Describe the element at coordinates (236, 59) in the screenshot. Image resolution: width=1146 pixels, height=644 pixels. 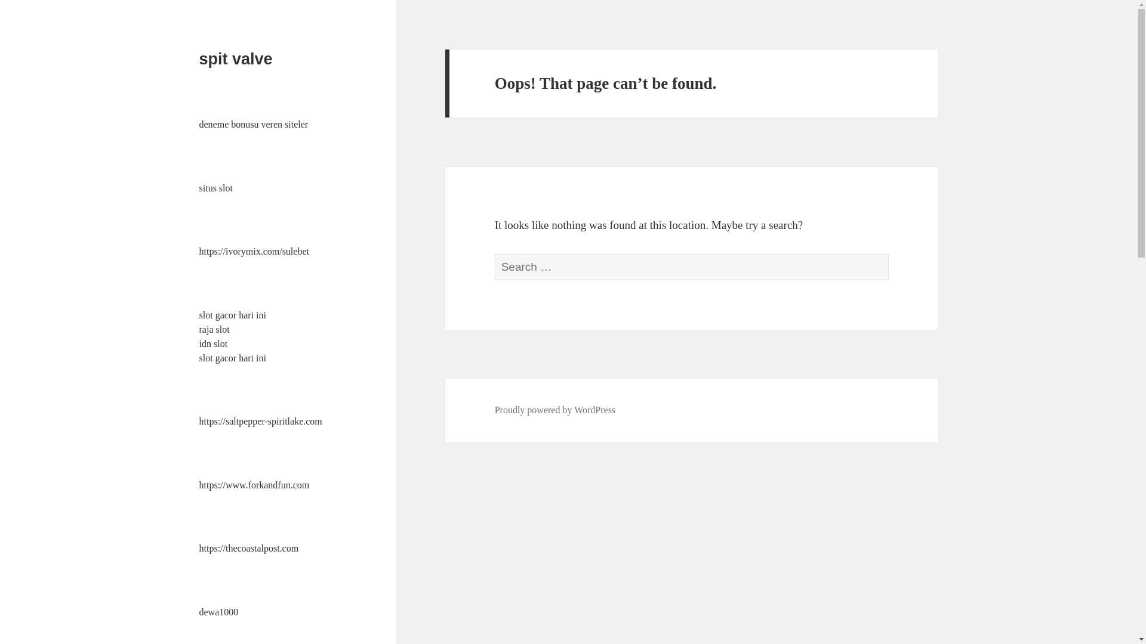
I see `spit valve` at that location.